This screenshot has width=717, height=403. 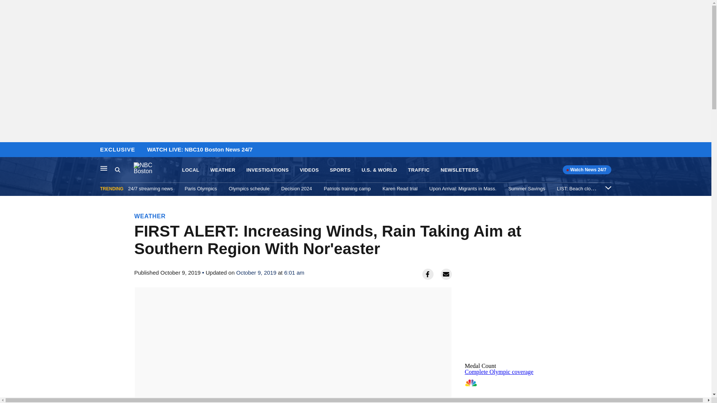 What do you see at coordinates (400, 188) in the screenshot?
I see `Karen Read trial` at bounding box center [400, 188].